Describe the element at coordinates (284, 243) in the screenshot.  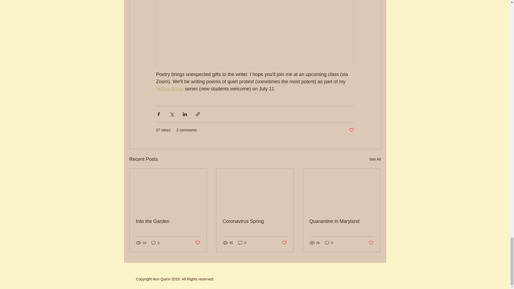
I see `Post not marked as liked` at that location.